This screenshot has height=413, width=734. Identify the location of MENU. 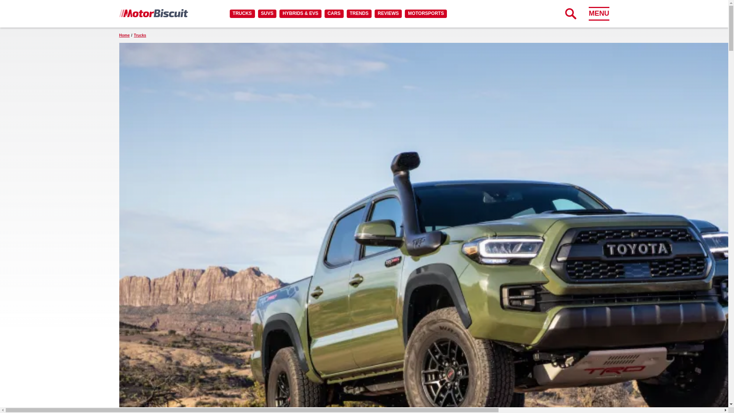
(599, 13).